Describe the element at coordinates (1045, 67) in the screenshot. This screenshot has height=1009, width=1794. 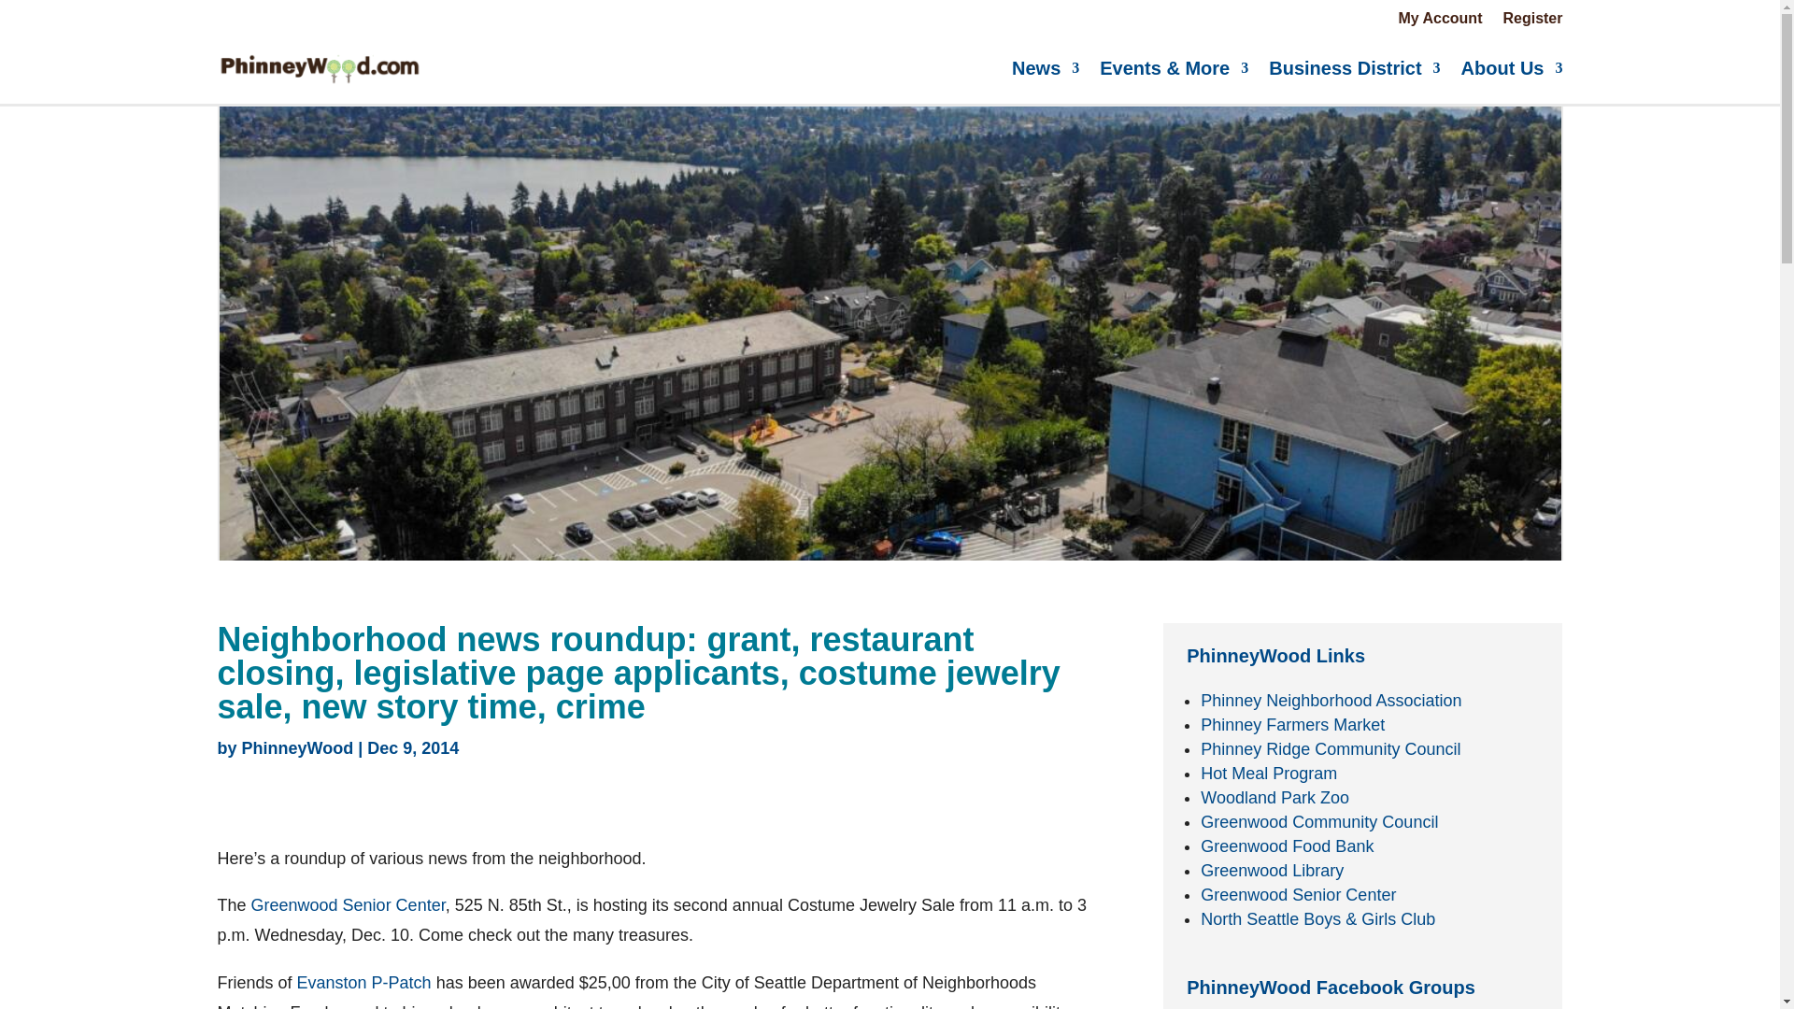
I see `News` at that location.